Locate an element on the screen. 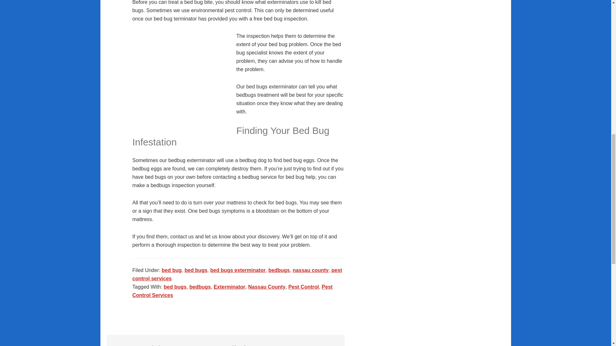 The height and width of the screenshot is (346, 616). bed bug is located at coordinates (171, 270).